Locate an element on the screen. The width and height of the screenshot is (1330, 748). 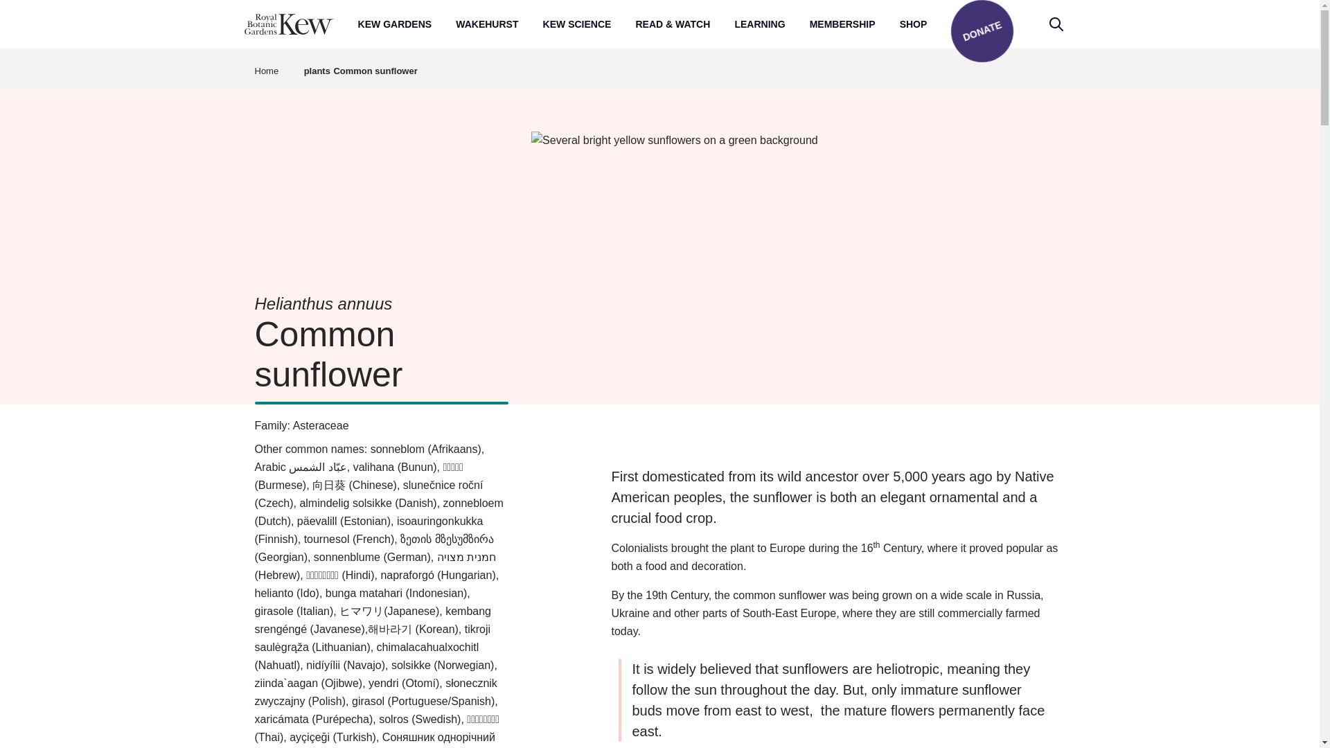
Kew Gardens is located at coordinates (395, 24).